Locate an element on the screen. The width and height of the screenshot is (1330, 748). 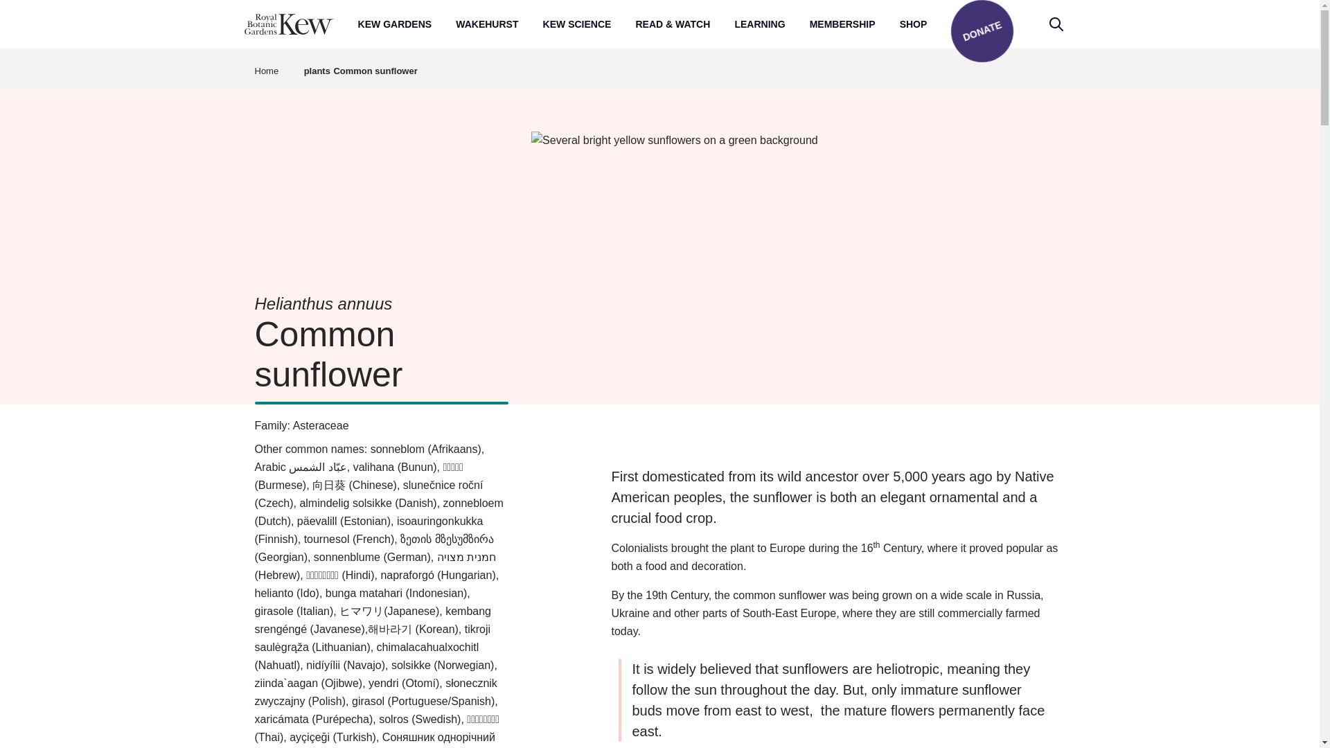
Kew Gardens is located at coordinates (395, 24).